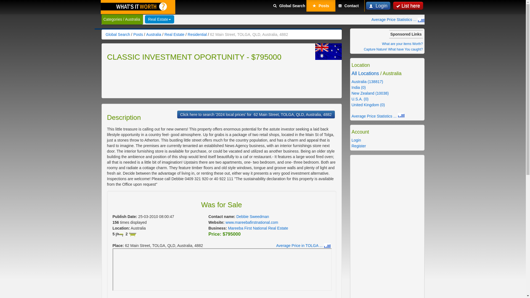 The height and width of the screenshot is (298, 530). What do you see at coordinates (258, 228) in the screenshot?
I see `Mareeba First National Real Estate` at bounding box center [258, 228].